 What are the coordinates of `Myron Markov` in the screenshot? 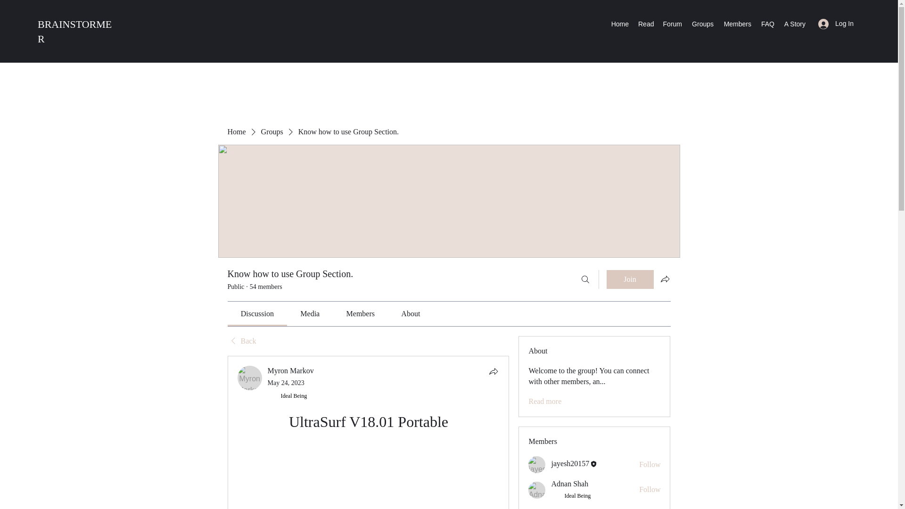 It's located at (291, 370).